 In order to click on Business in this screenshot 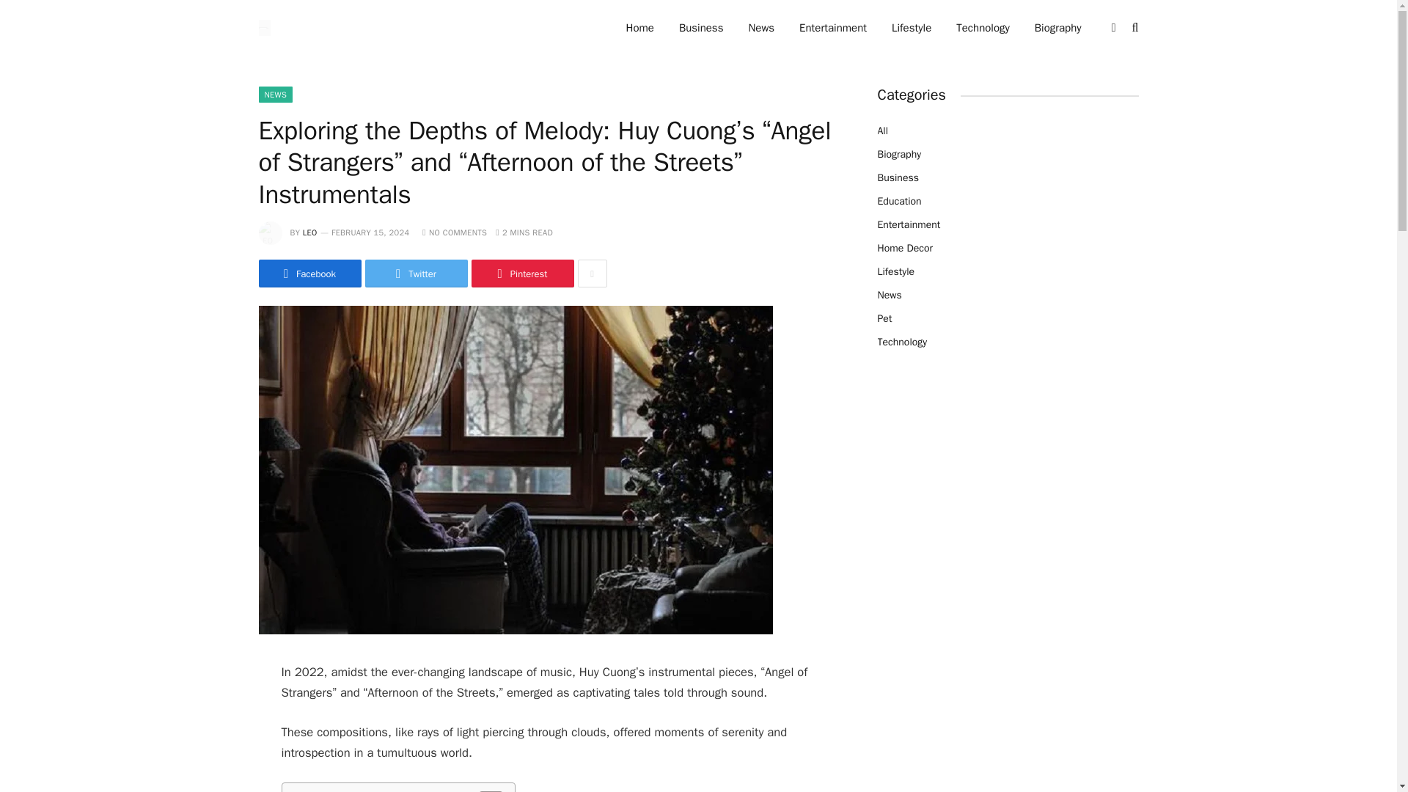, I will do `click(701, 28)`.